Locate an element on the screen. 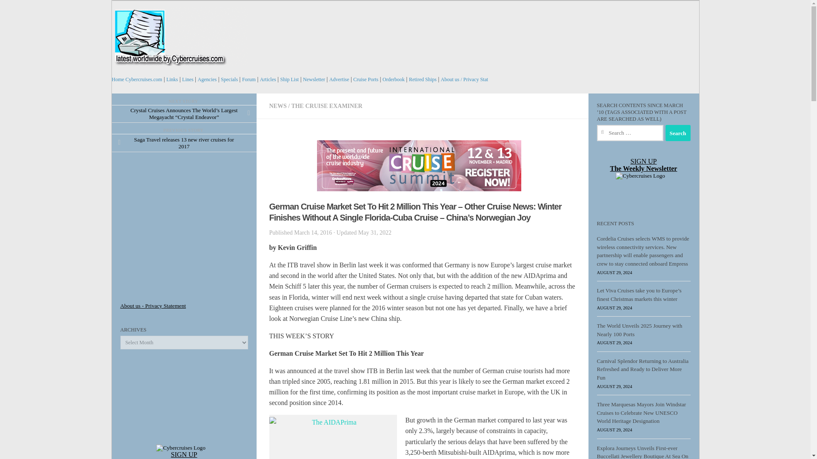 The image size is (817, 459). Cruise Summit 2024 - Madrid is located at coordinates (422, 166).